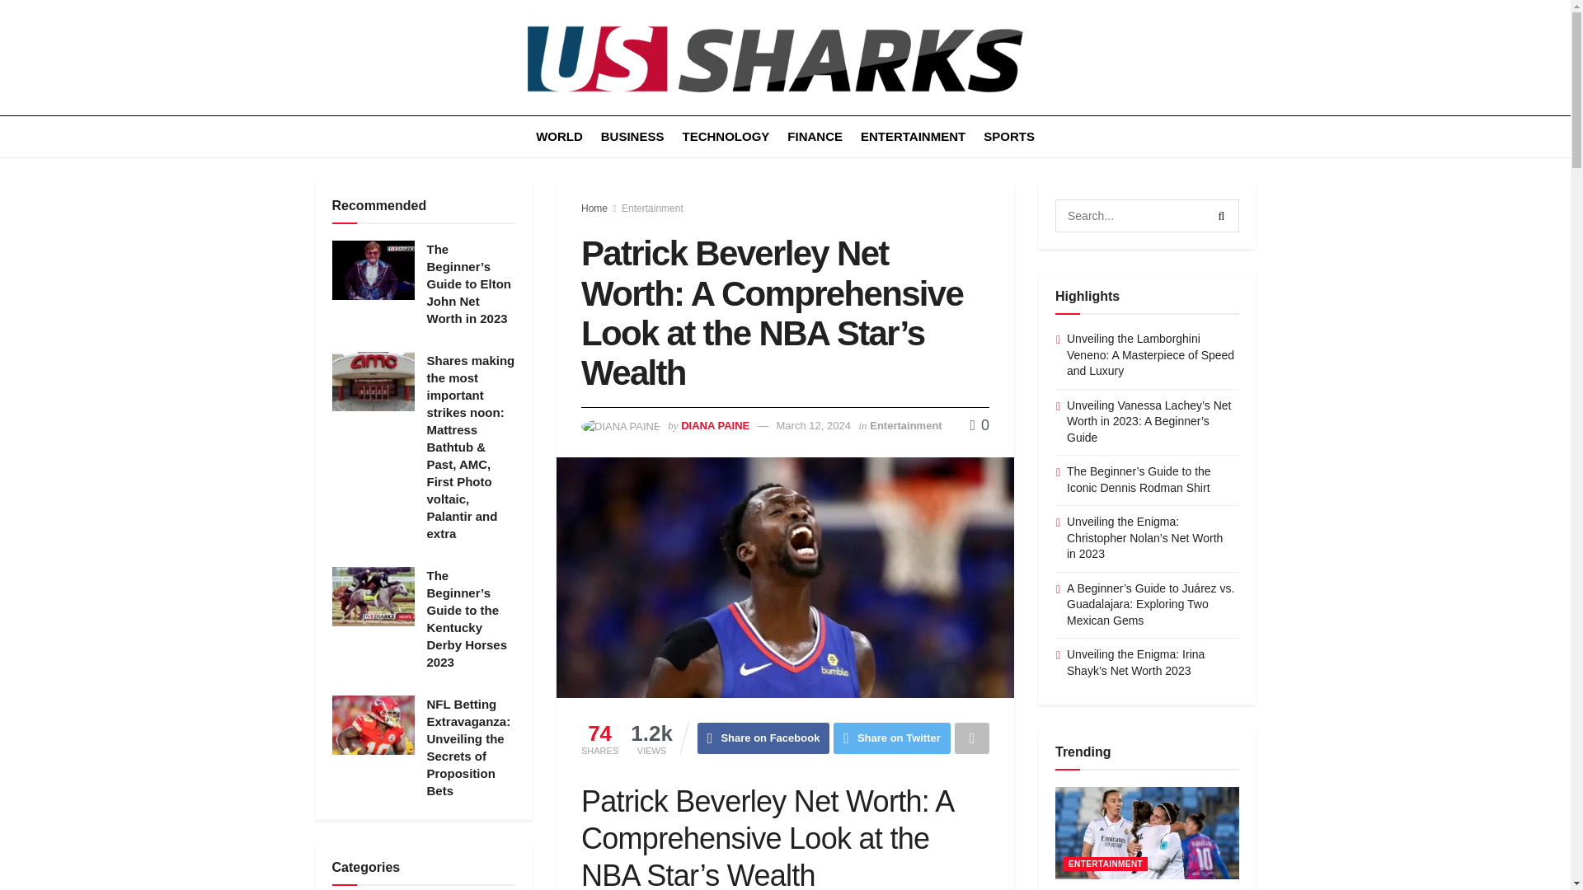  What do you see at coordinates (1009, 137) in the screenshot?
I see `SPORTS` at bounding box center [1009, 137].